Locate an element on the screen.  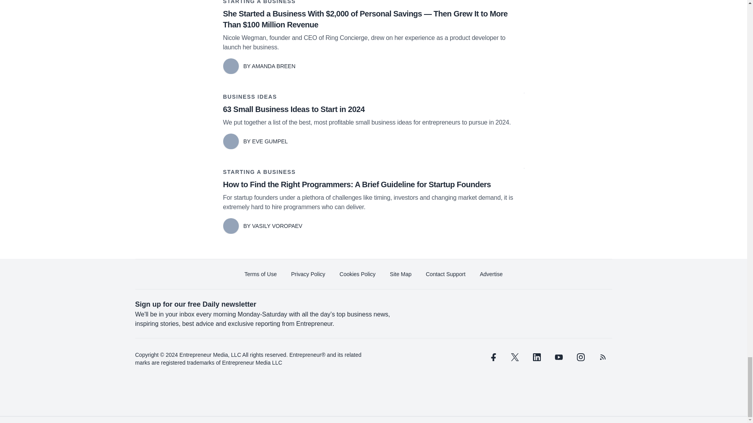
rss is located at coordinates (602, 357).